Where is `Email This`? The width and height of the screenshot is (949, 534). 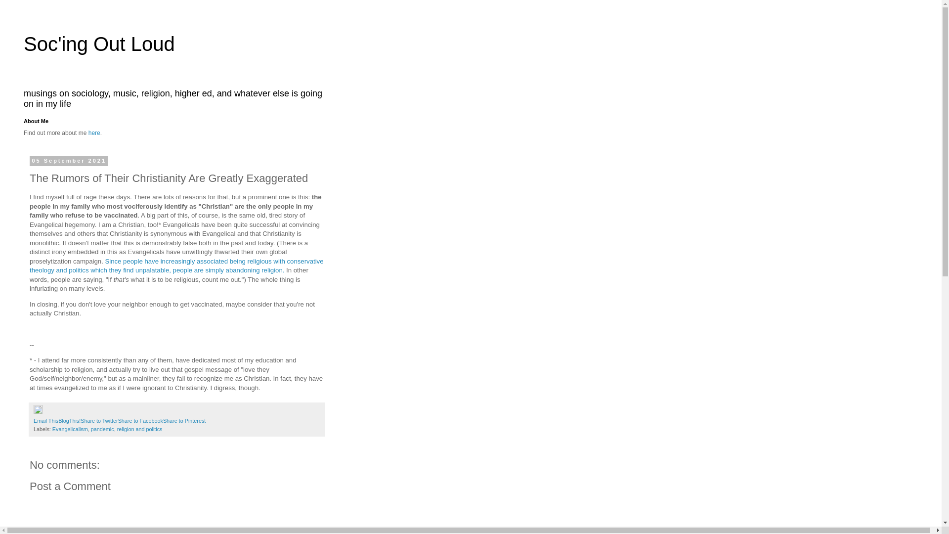
Email This is located at coordinates (45, 420).